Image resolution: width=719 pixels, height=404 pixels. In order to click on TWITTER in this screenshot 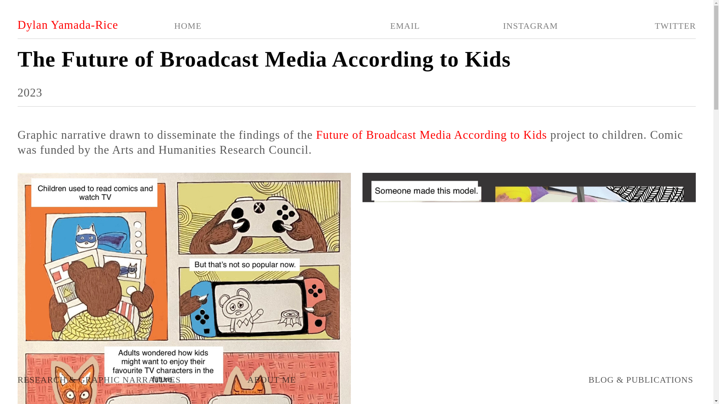, I will do `click(675, 26)`.